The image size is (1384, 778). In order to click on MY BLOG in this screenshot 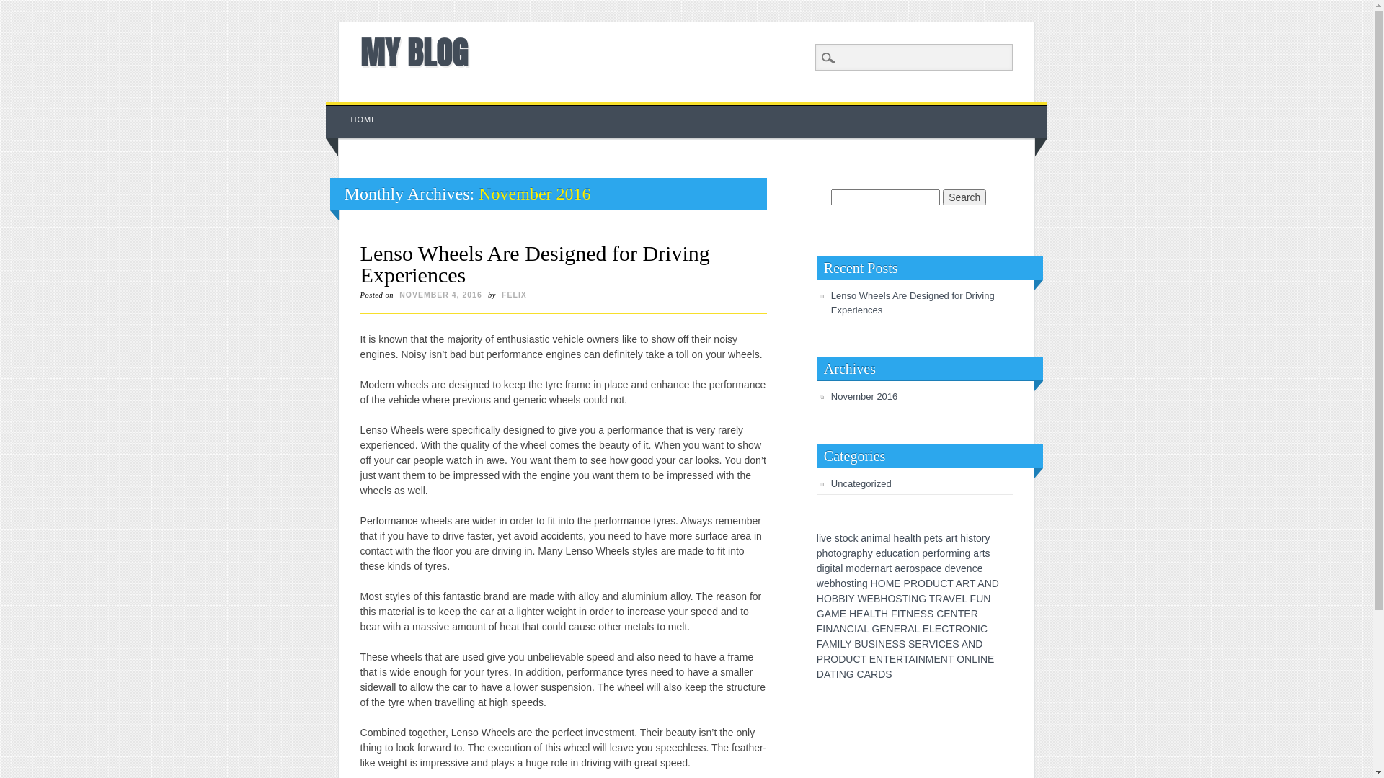, I will do `click(414, 52)`.